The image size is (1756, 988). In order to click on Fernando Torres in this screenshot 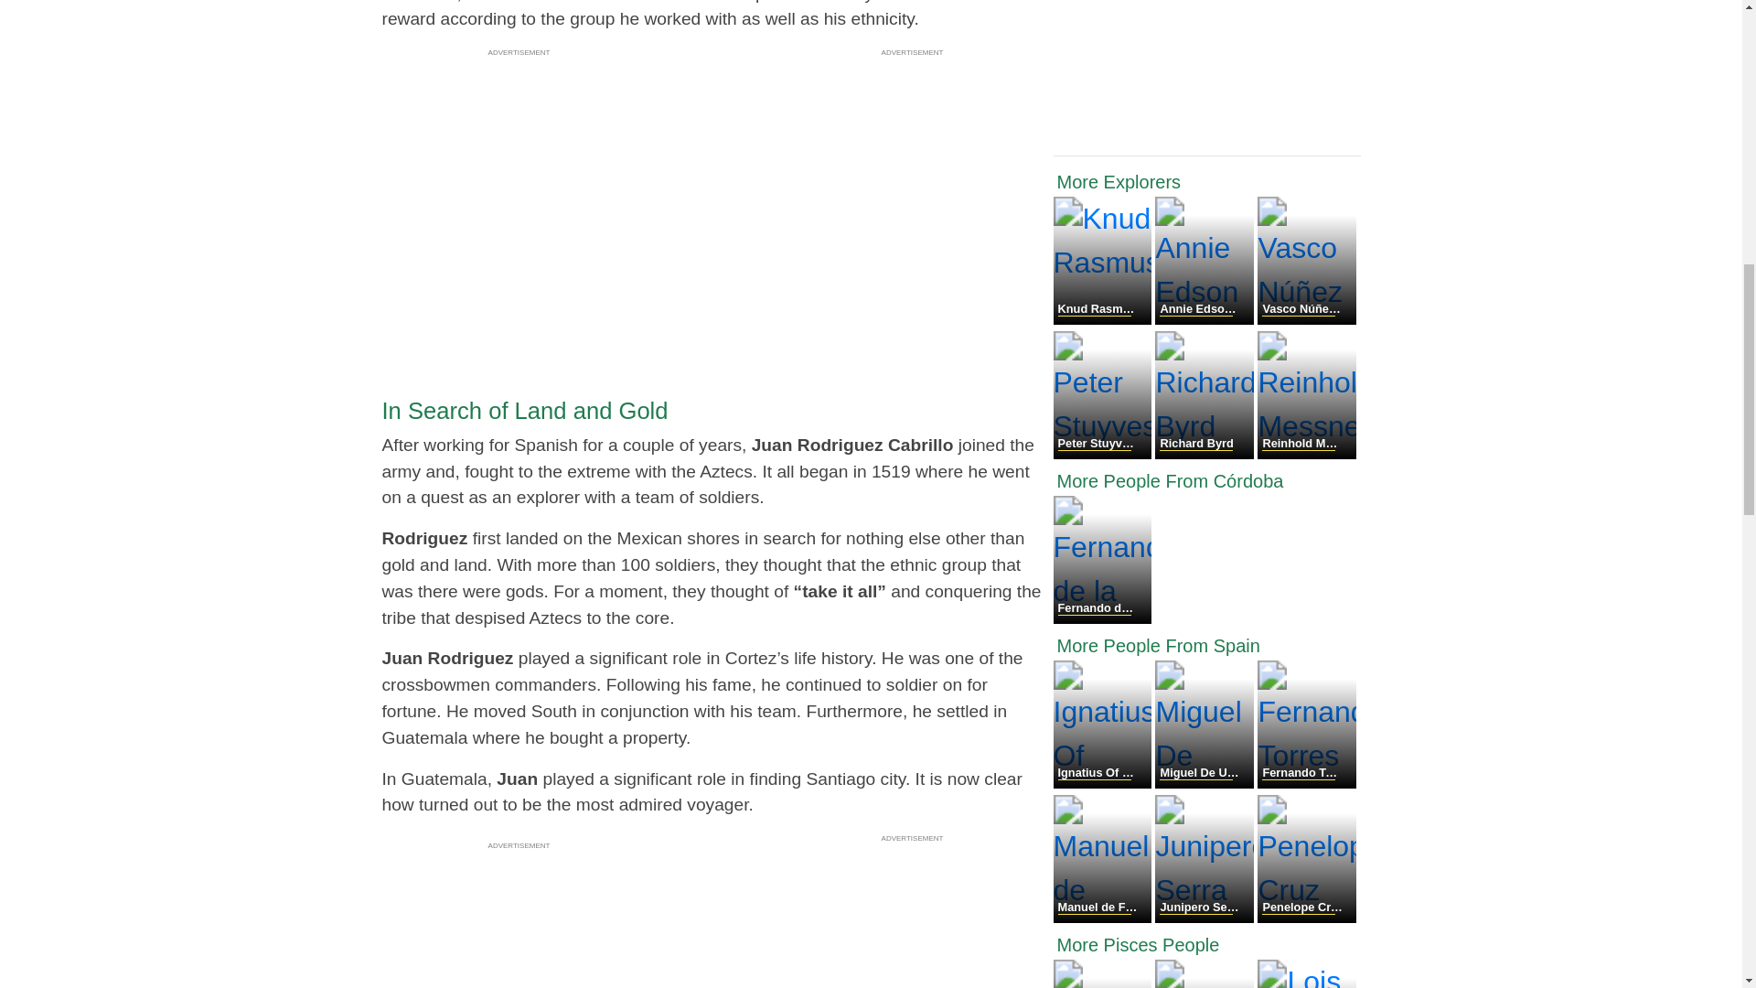, I will do `click(1306, 783)`.